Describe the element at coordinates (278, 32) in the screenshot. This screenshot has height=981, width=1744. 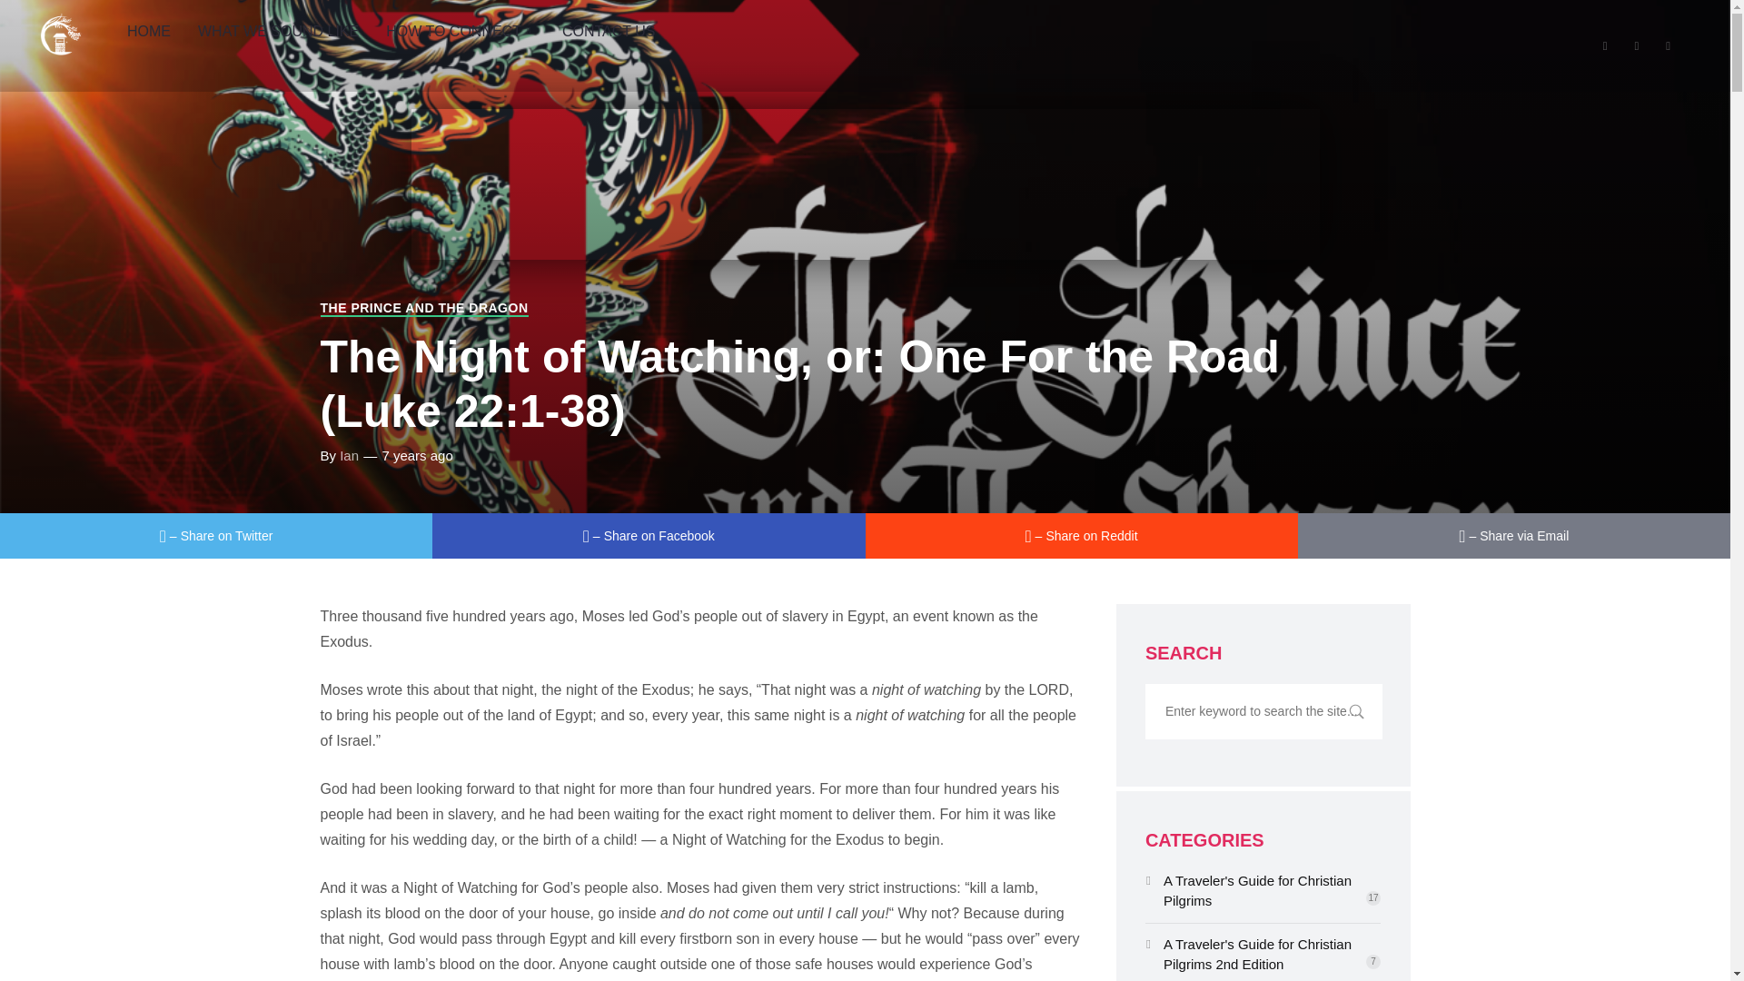
I see `WHAT WE SOUND LIKE` at that location.